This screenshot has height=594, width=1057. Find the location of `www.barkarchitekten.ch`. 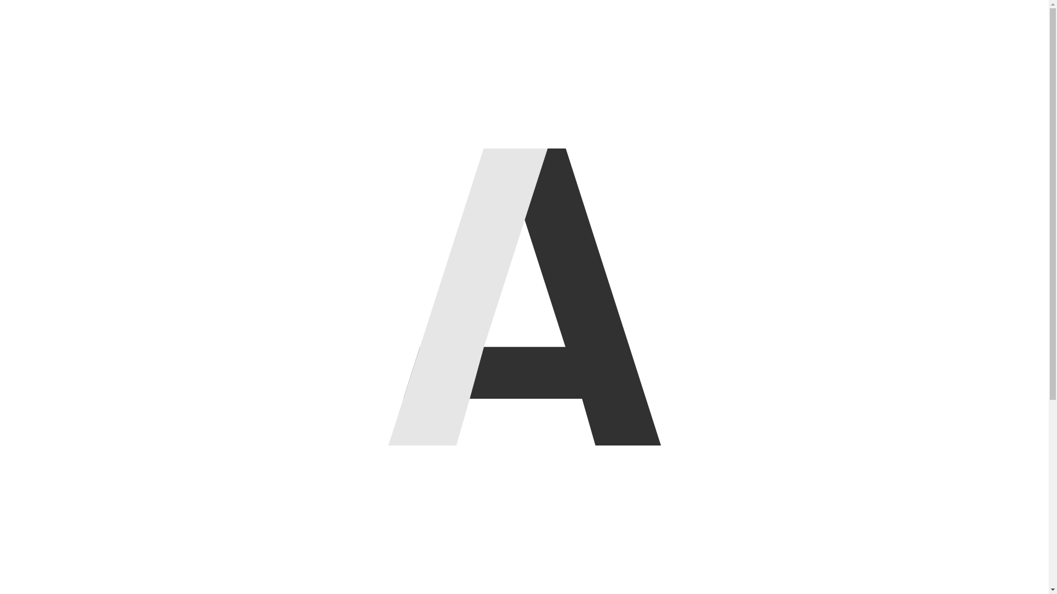

www.barkarchitekten.ch is located at coordinates (498, 470).